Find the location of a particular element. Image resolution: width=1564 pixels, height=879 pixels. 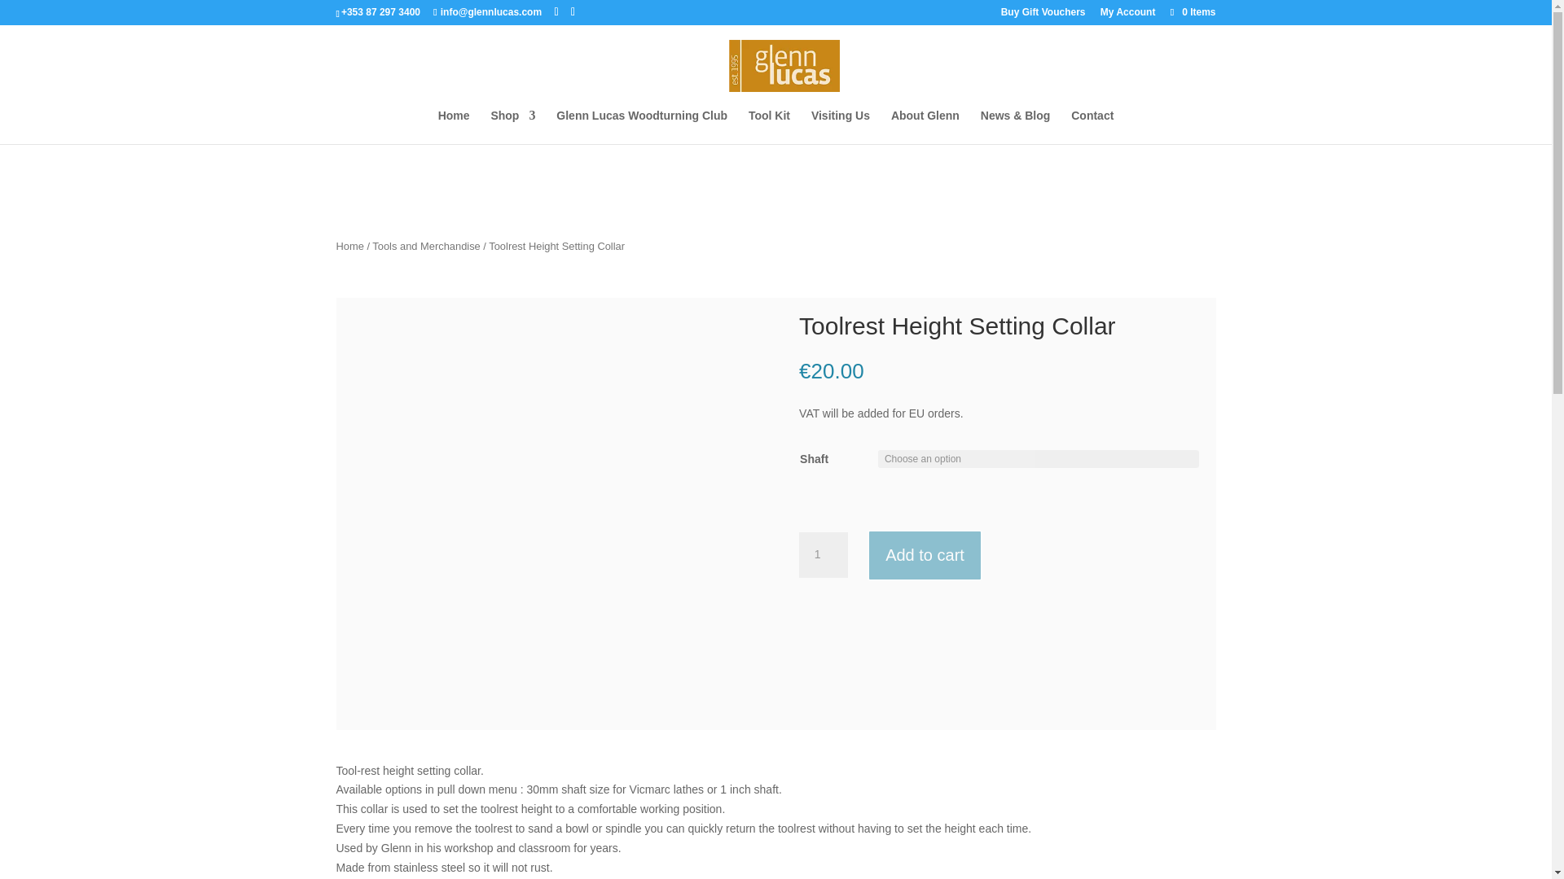

Contact is located at coordinates (1092, 127).